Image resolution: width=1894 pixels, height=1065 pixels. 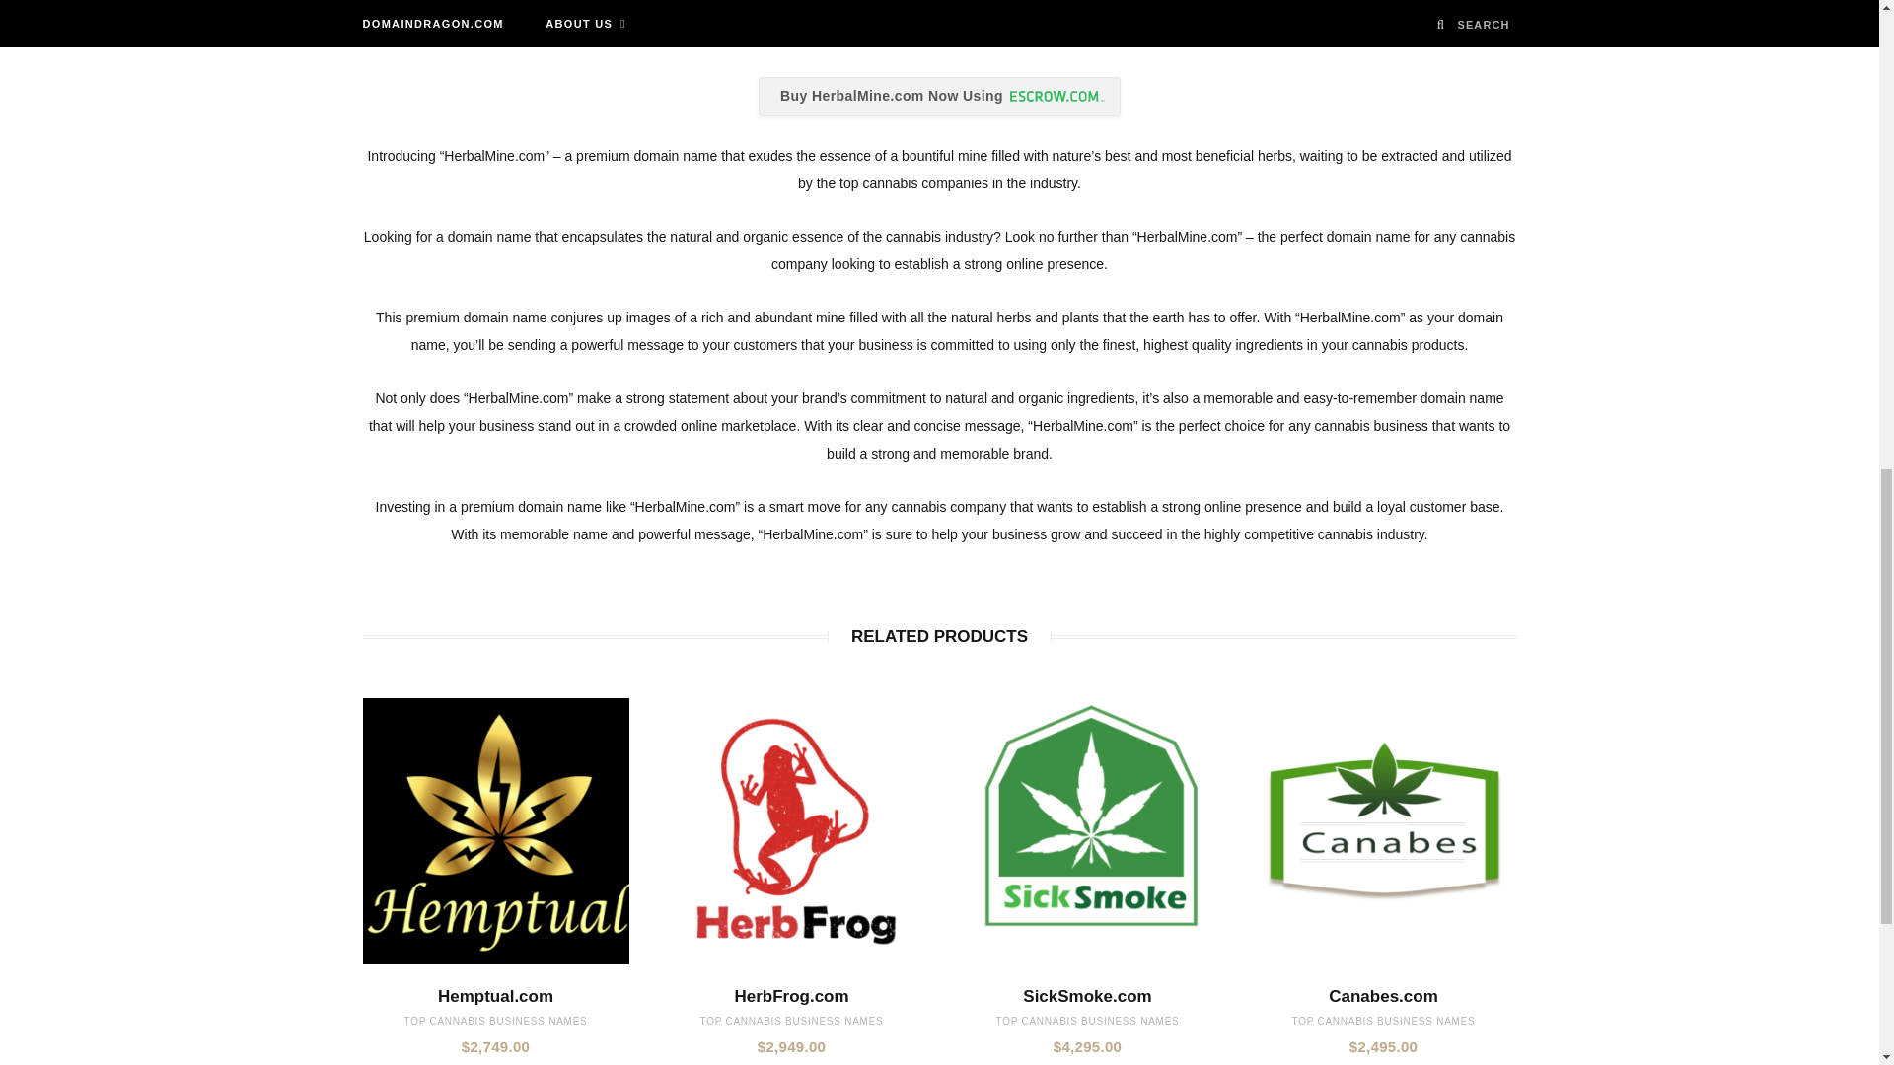 I want to click on Hemptual.com, so click(x=495, y=996).